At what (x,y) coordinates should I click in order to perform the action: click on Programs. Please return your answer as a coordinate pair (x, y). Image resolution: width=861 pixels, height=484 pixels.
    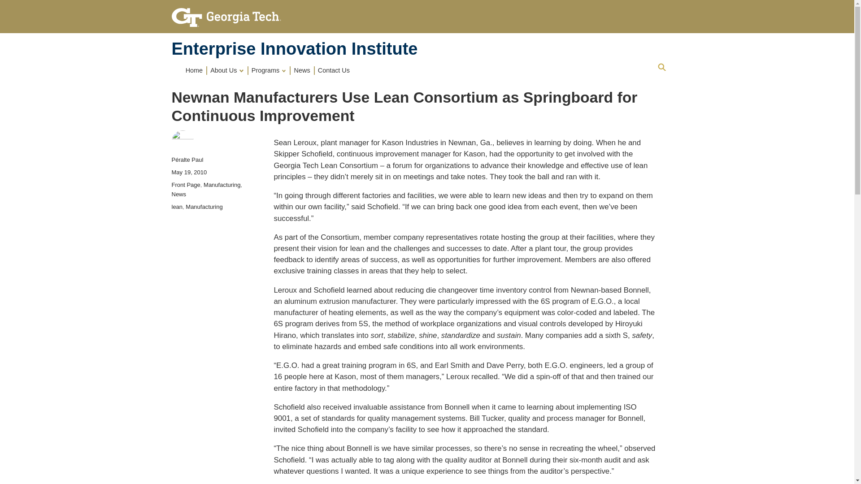
    Looking at the image, I should click on (270, 70).